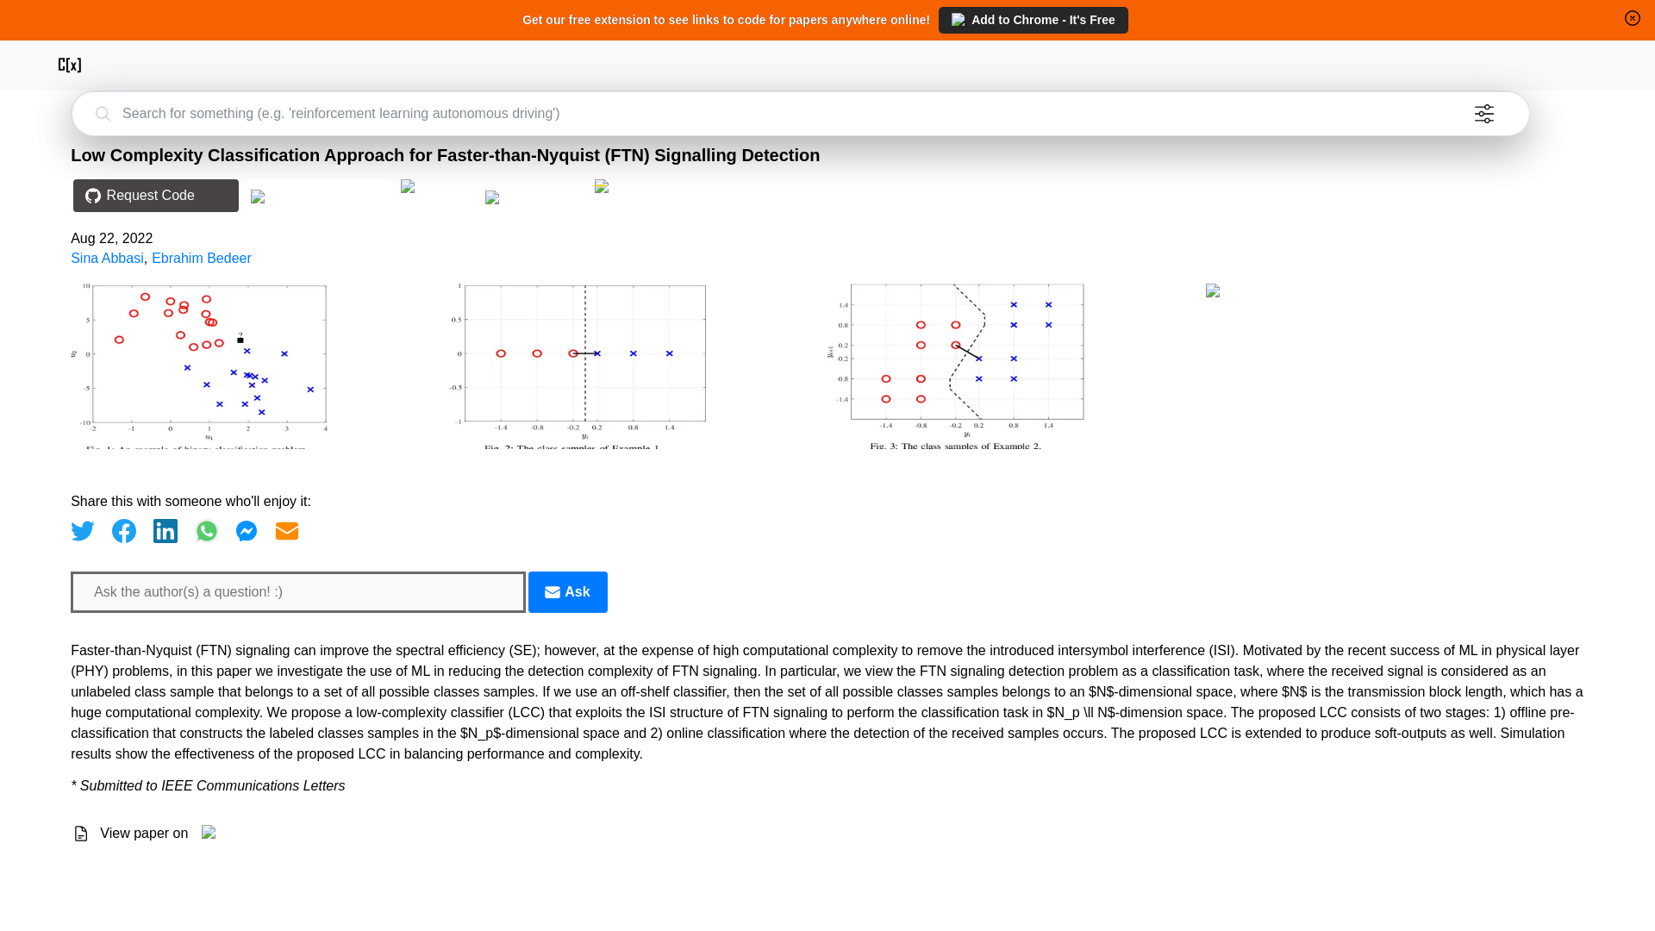 The width and height of the screenshot is (1655, 931). Describe the element at coordinates (567, 591) in the screenshot. I see `Ask any Qs from the author` at that location.